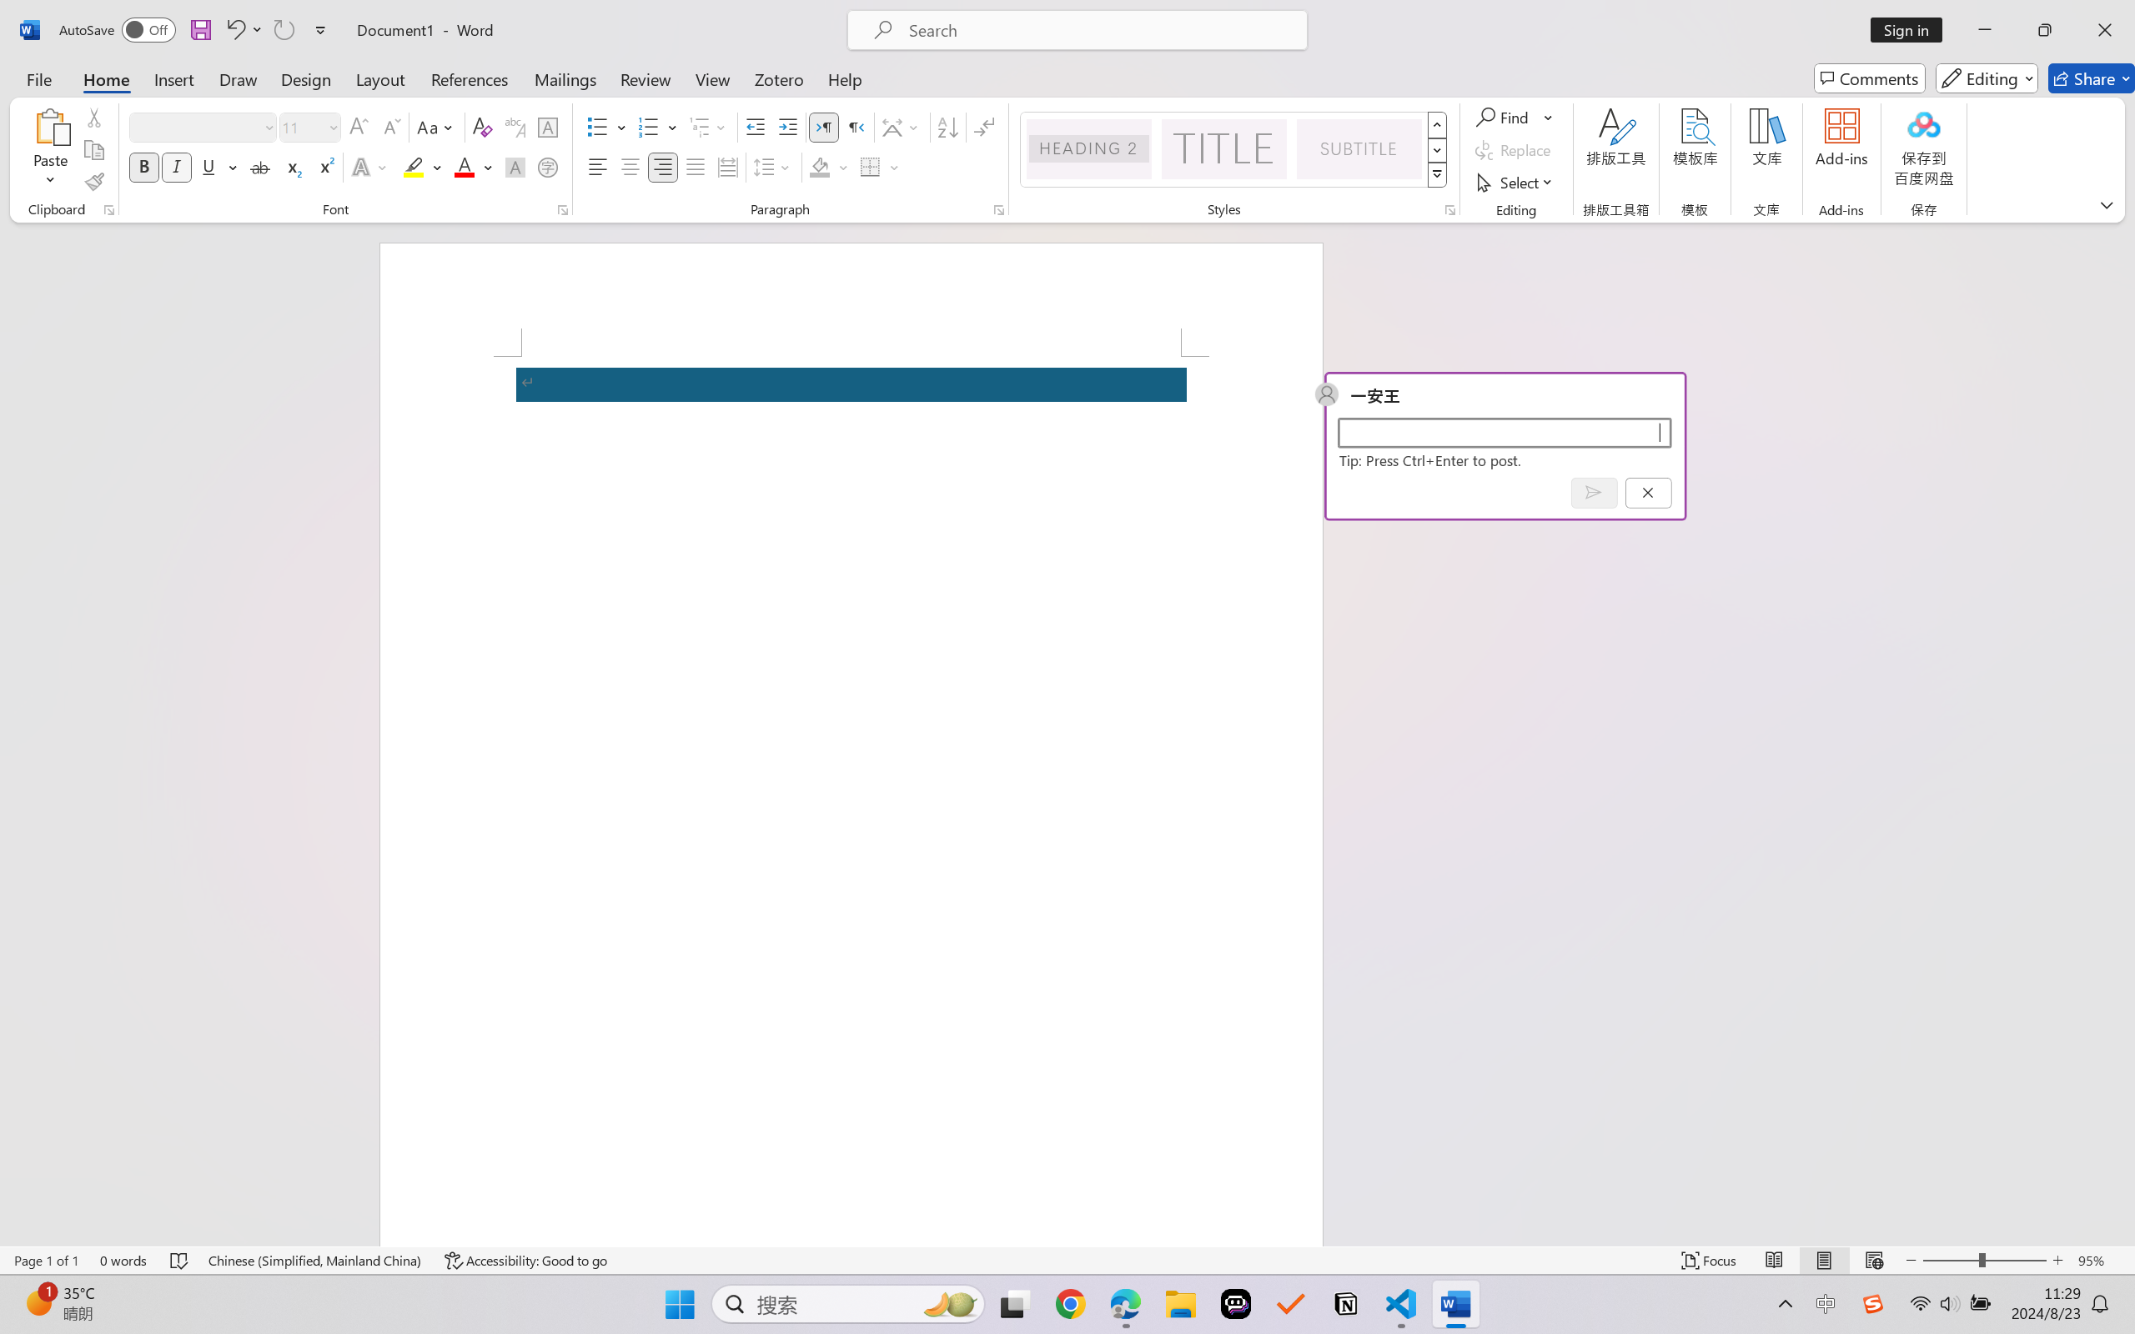  Describe the element at coordinates (1912, 30) in the screenshot. I see `Sign in` at that location.